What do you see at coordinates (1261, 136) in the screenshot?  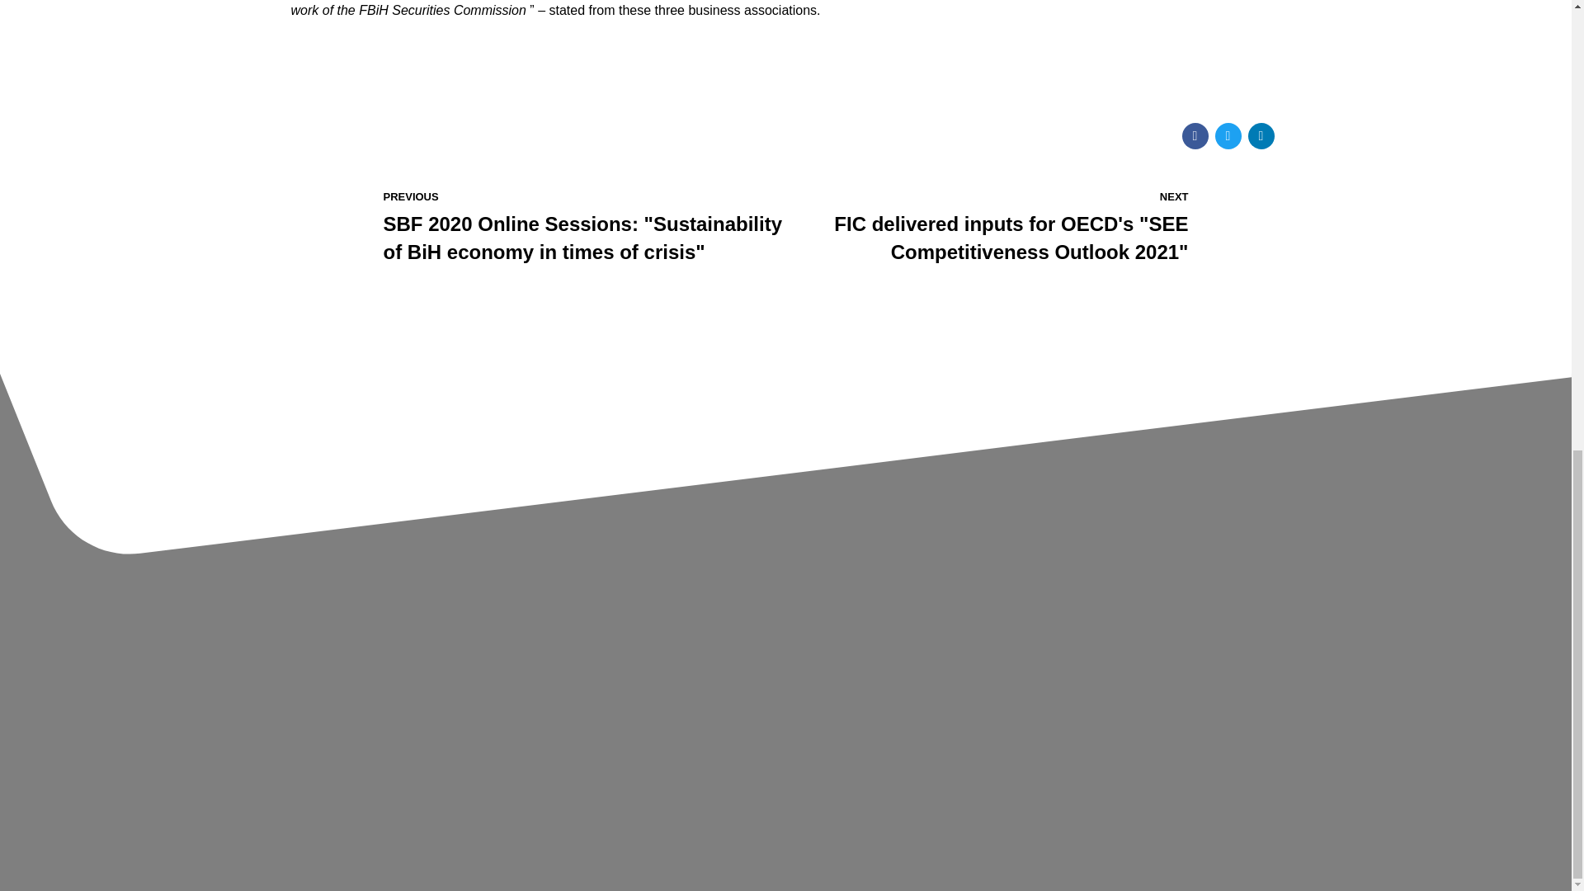 I see `Share on Linkedin` at bounding box center [1261, 136].